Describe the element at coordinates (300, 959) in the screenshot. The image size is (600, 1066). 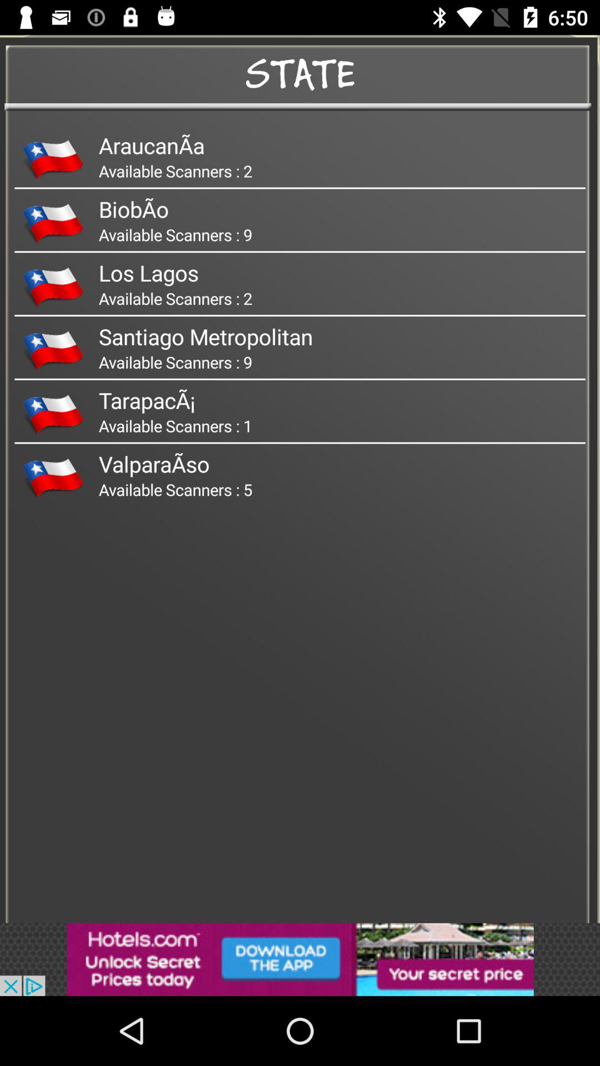
I see `advertisement` at that location.